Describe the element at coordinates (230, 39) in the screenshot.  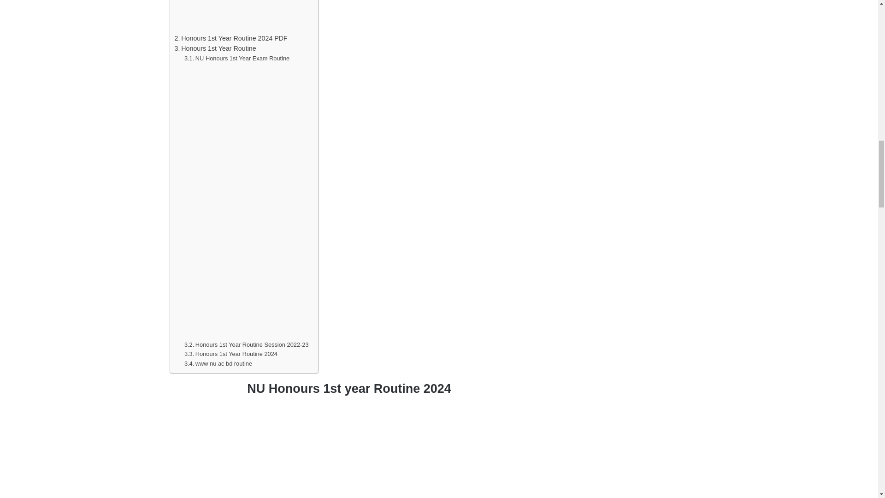
I see `Honours 1st Year Routine 2024 PDF` at that location.